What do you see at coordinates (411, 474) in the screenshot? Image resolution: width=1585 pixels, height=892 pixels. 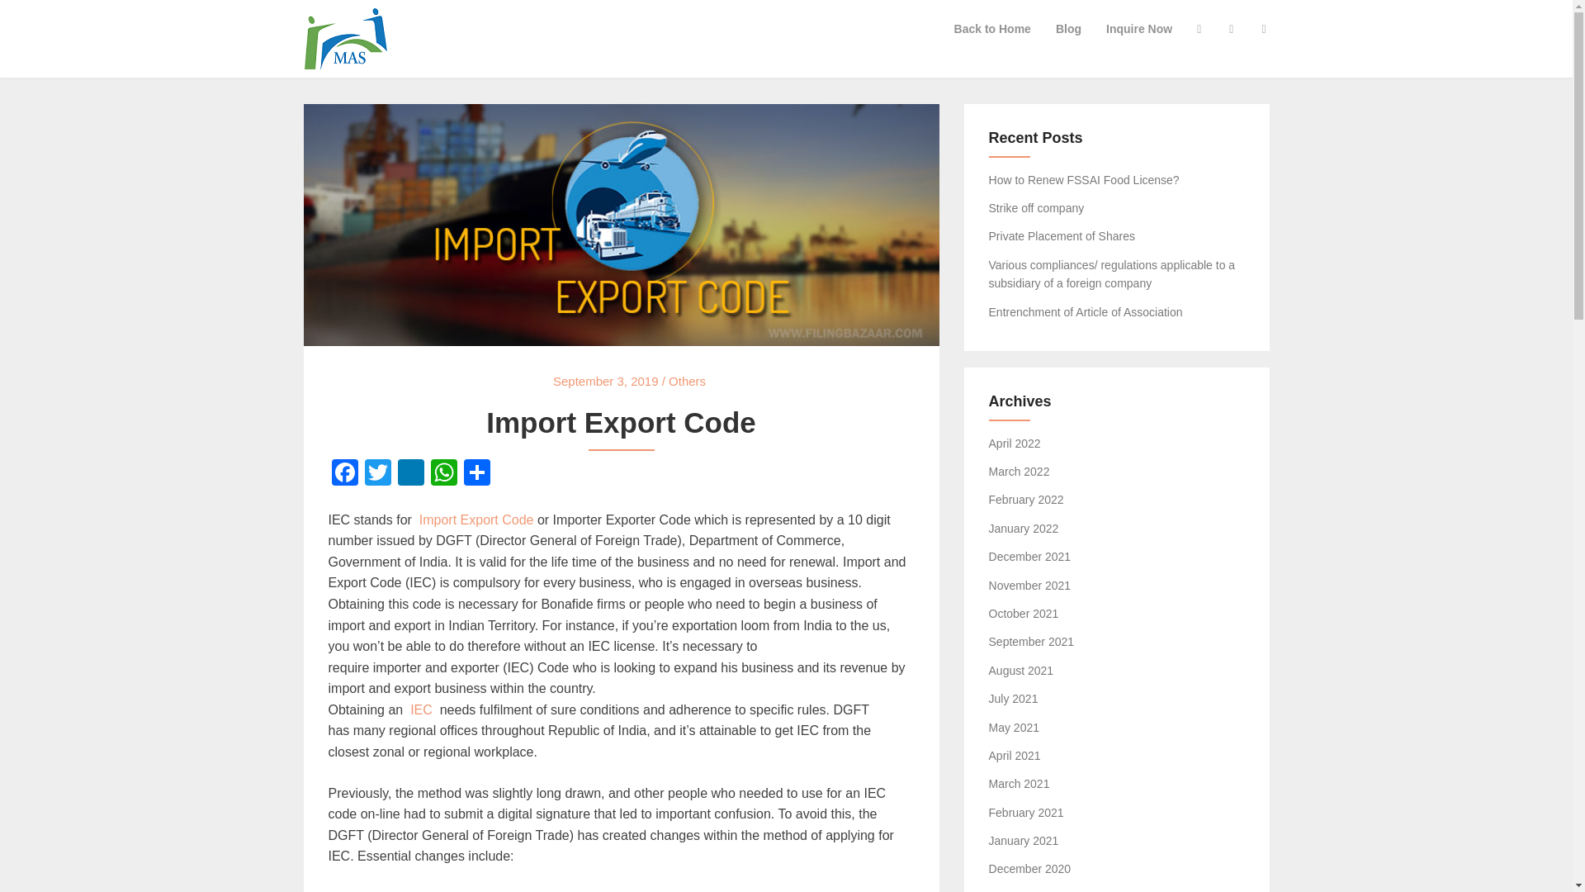 I see `LinkedIn` at bounding box center [411, 474].